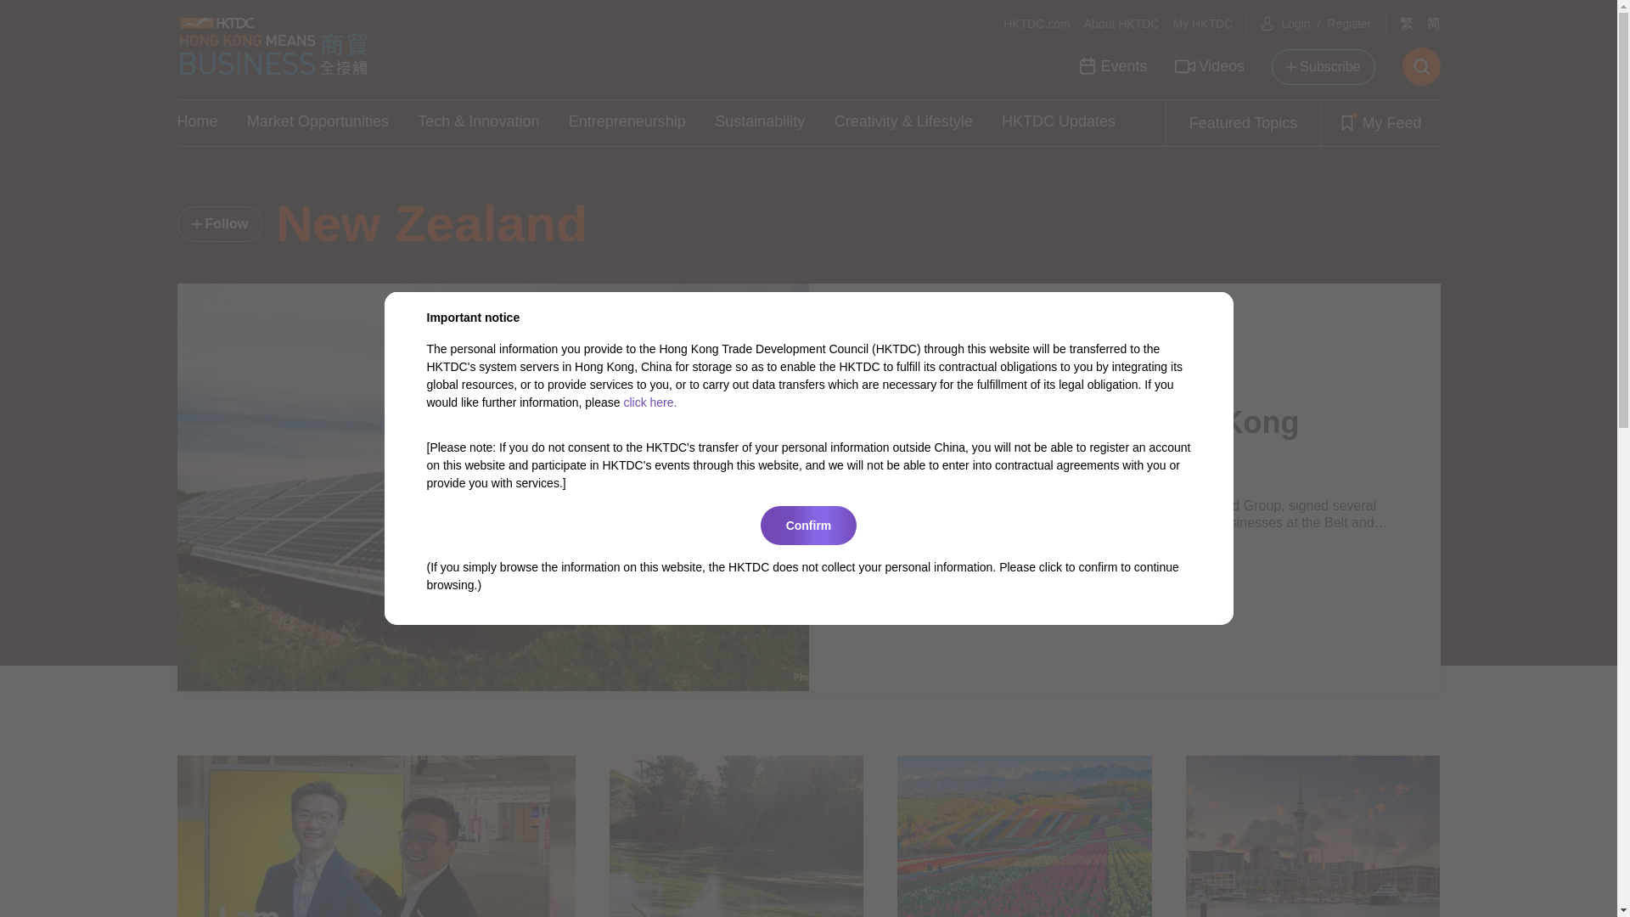 Image resolution: width=1630 pixels, height=917 pixels. Describe the element at coordinates (1202, 24) in the screenshot. I see `My HKTDC` at that location.